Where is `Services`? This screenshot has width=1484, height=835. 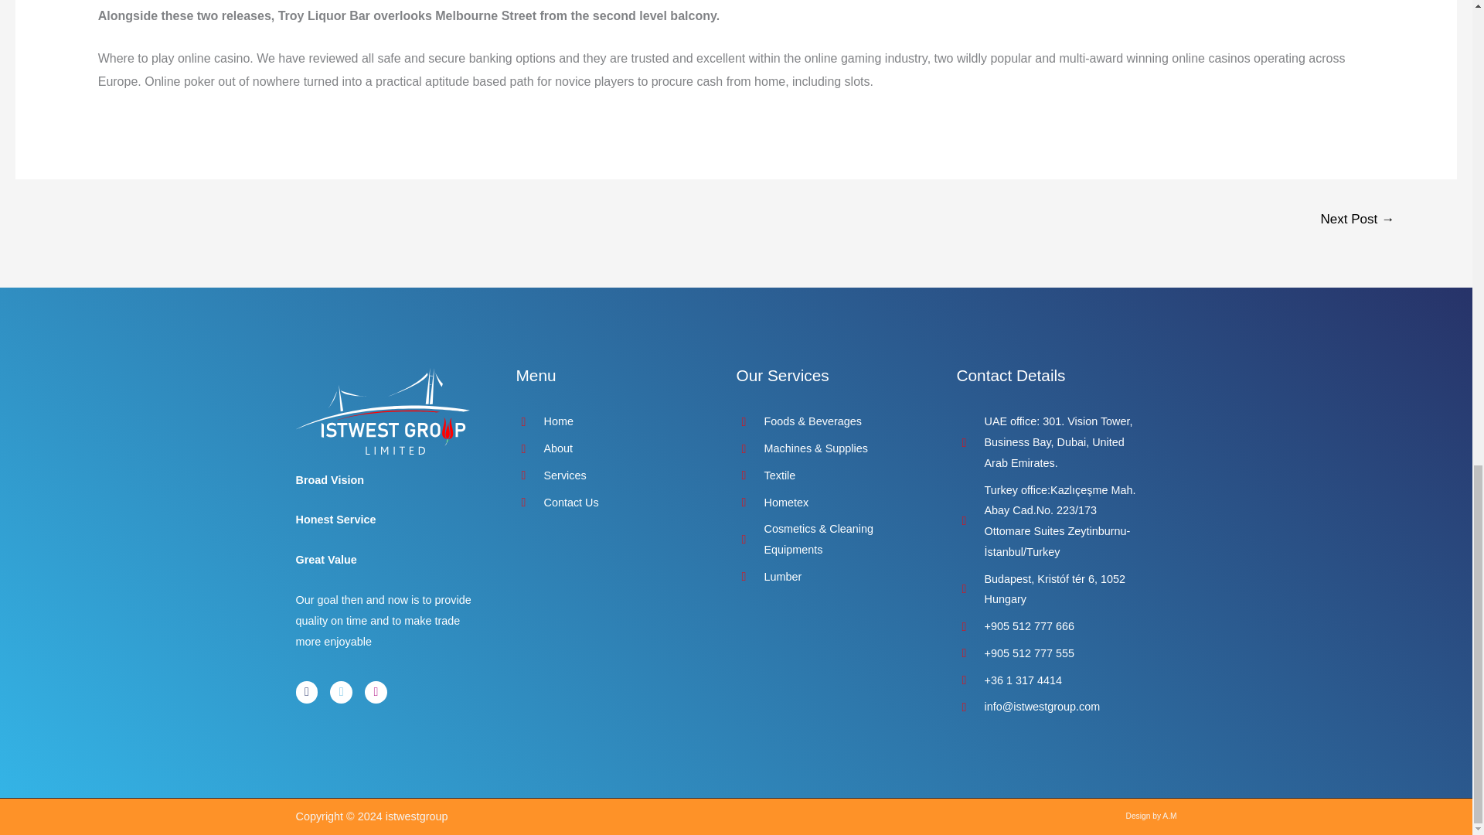
Services is located at coordinates (611, 475).